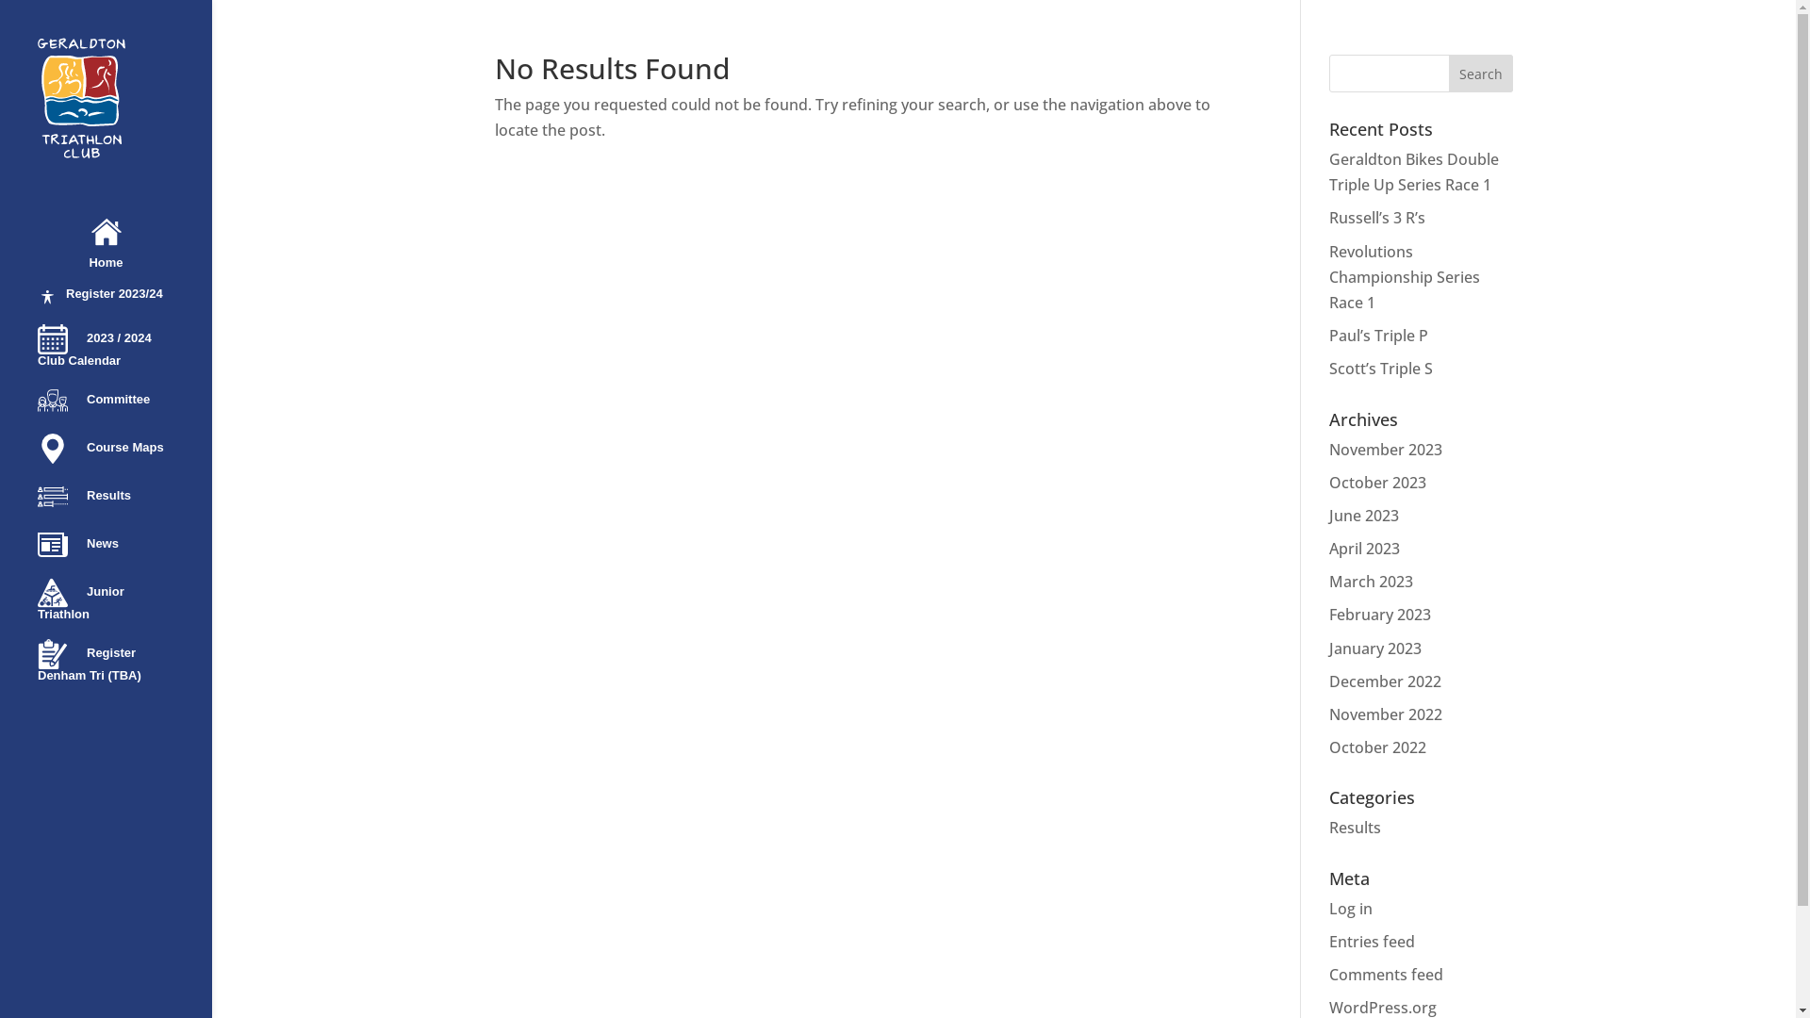 The width and height of the screenshot is (1810, 1018). Describe the element at coordinates (124, 553) in the screenshot. I see `News` at that location.